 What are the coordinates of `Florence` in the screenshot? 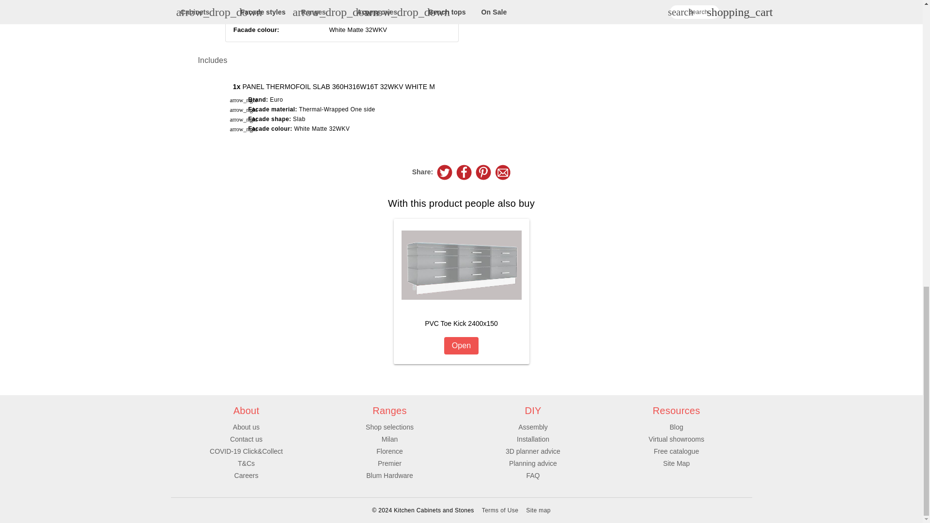 It's located at (389, 439).